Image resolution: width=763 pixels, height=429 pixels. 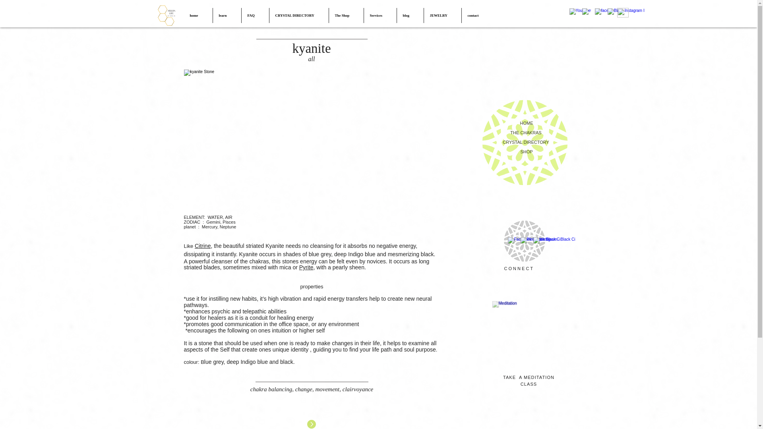 I want to click on home, so click(x=198, y=15).